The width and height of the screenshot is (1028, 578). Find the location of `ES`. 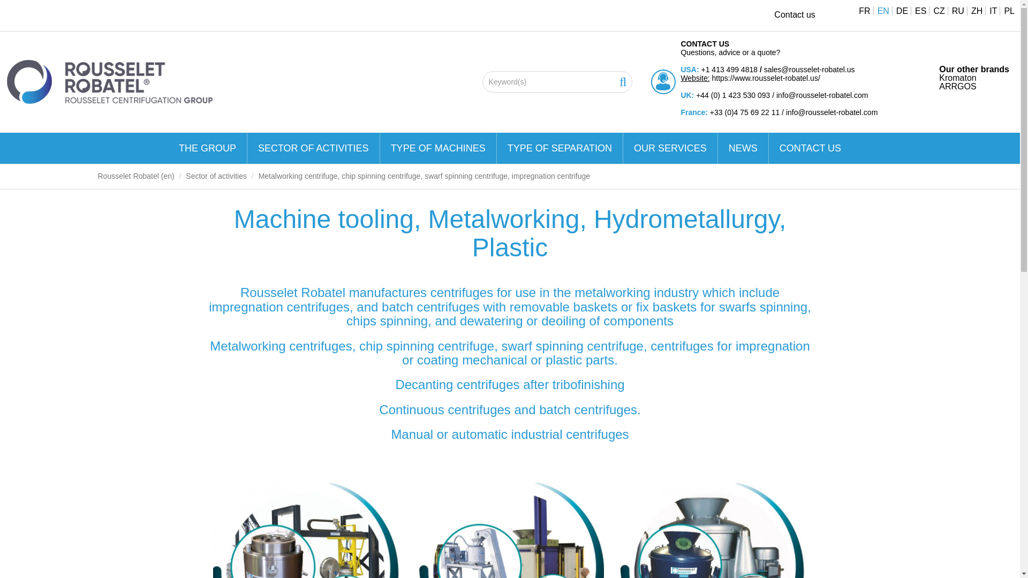

ES is located at coordinates (917, 11).